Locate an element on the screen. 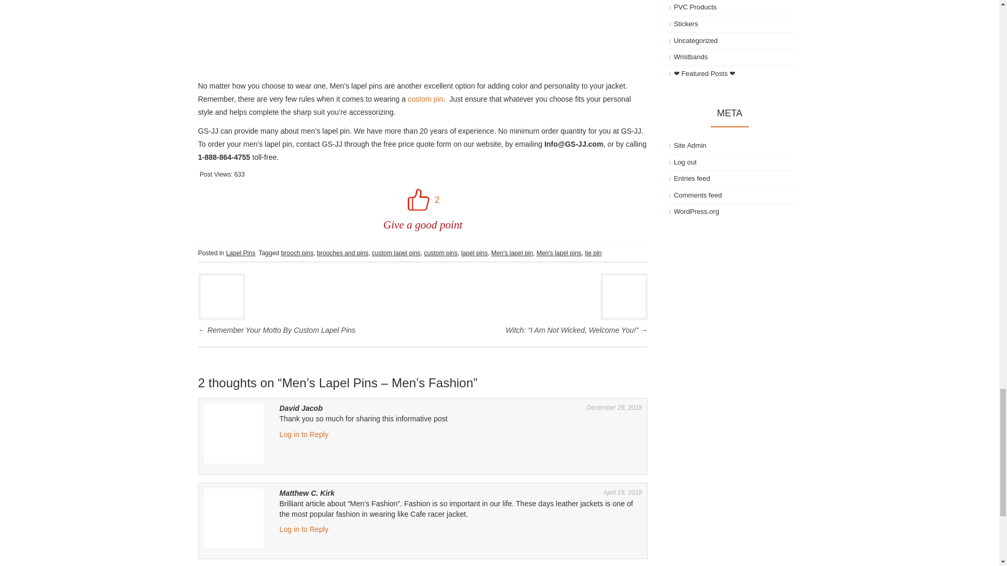 The height and width of the screenshot is (566, 1007). Men's lapel pin is located at coordinates (512, 253).